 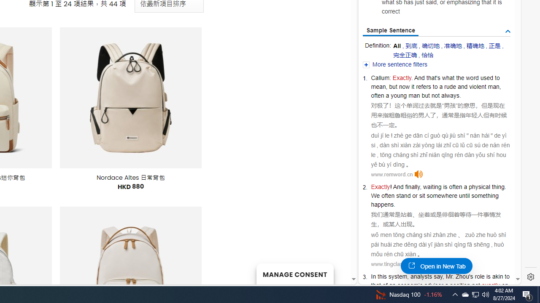 I want to click on say, so click(x=438, y=276).